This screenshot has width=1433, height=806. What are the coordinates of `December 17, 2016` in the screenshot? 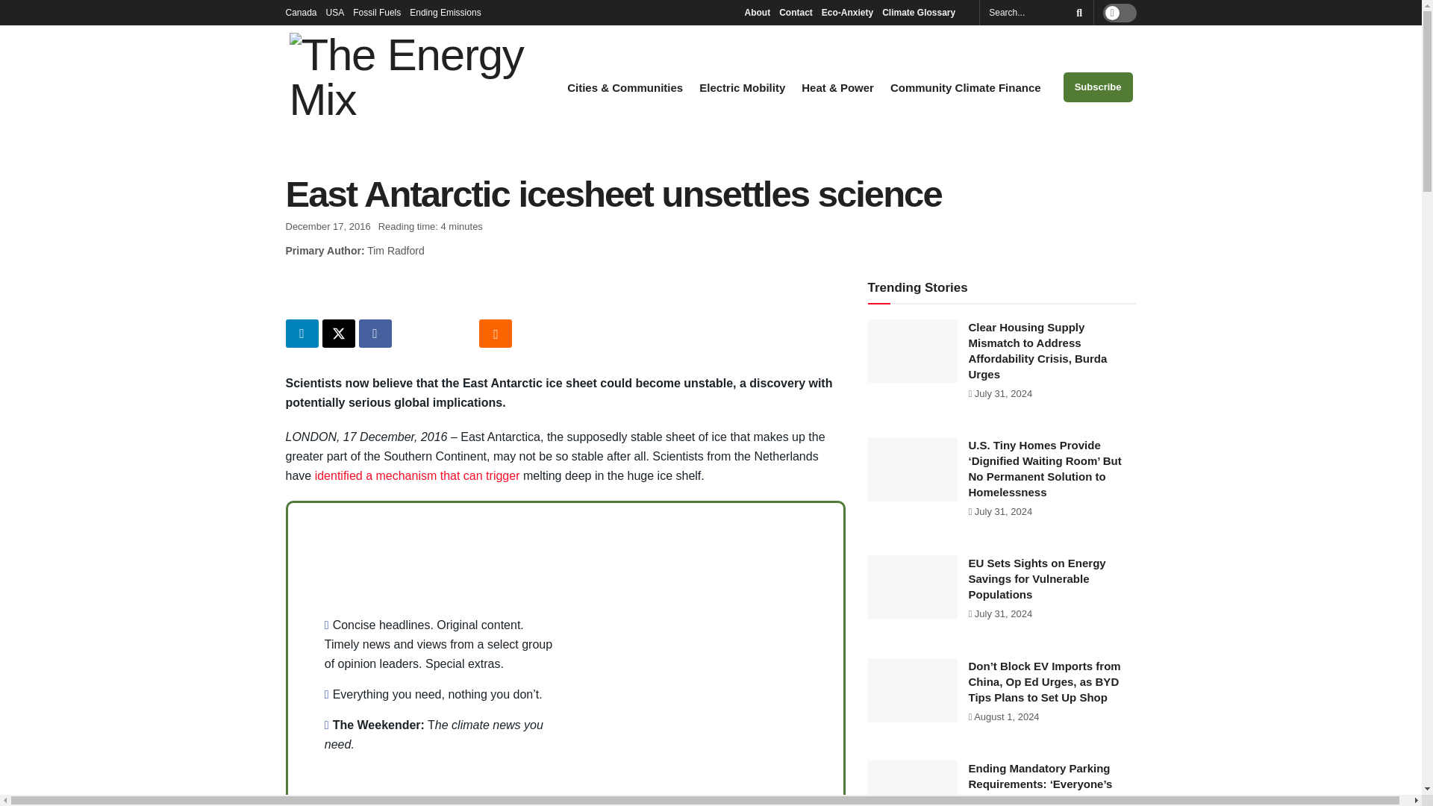 It's located at (327, 226).